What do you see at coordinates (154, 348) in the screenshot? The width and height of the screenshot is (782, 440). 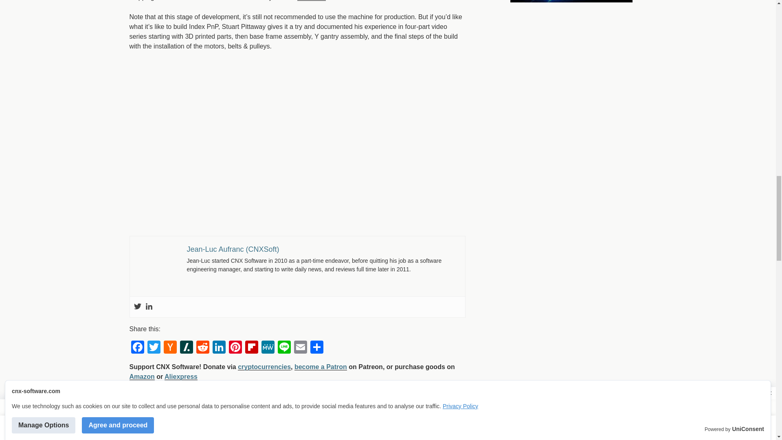 I see `Twitter` at bounding box center [154, 348].